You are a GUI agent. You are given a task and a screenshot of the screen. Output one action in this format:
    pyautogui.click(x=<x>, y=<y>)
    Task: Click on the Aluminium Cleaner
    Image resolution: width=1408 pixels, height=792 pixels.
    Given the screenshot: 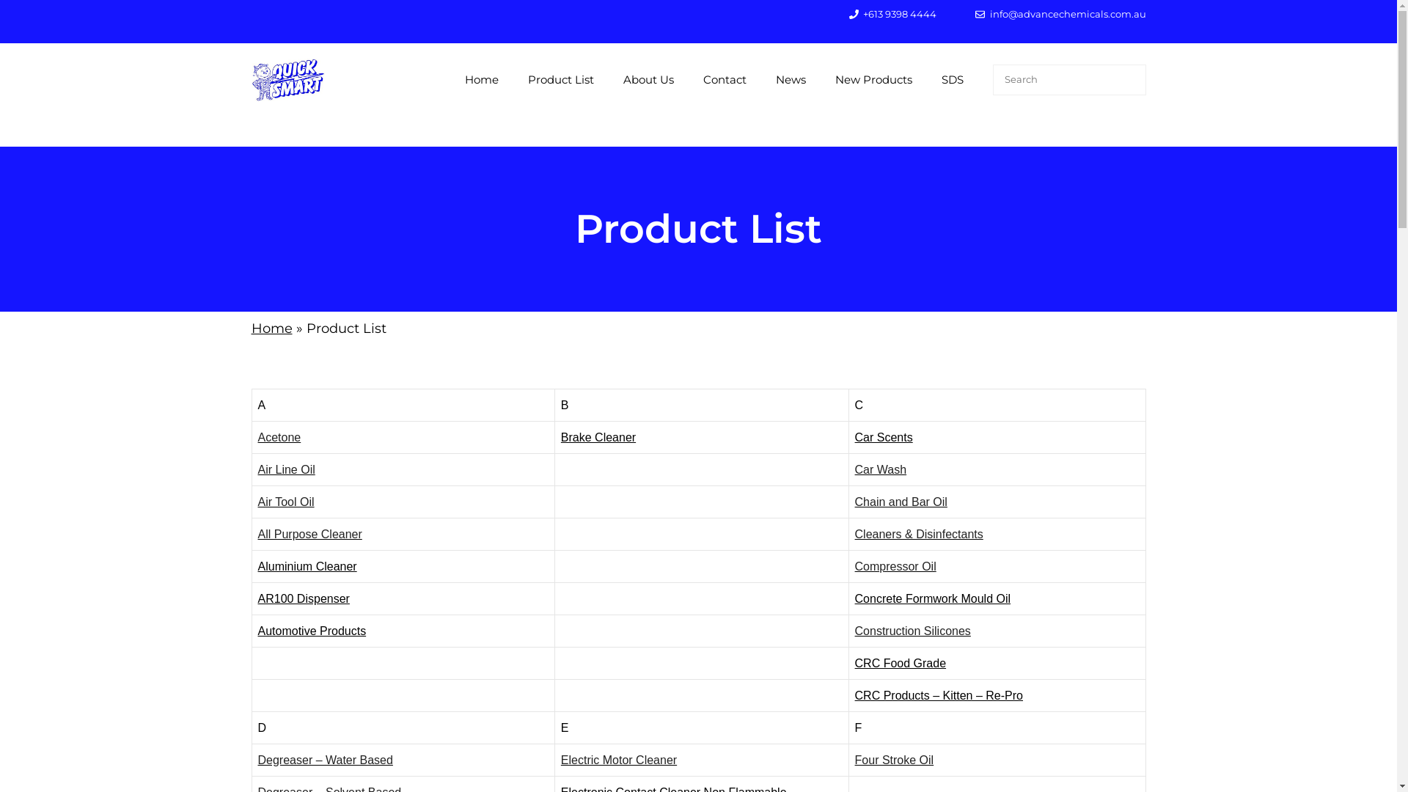 What is the action you would take?
    pyautogui.click(x=308, y=566)
    